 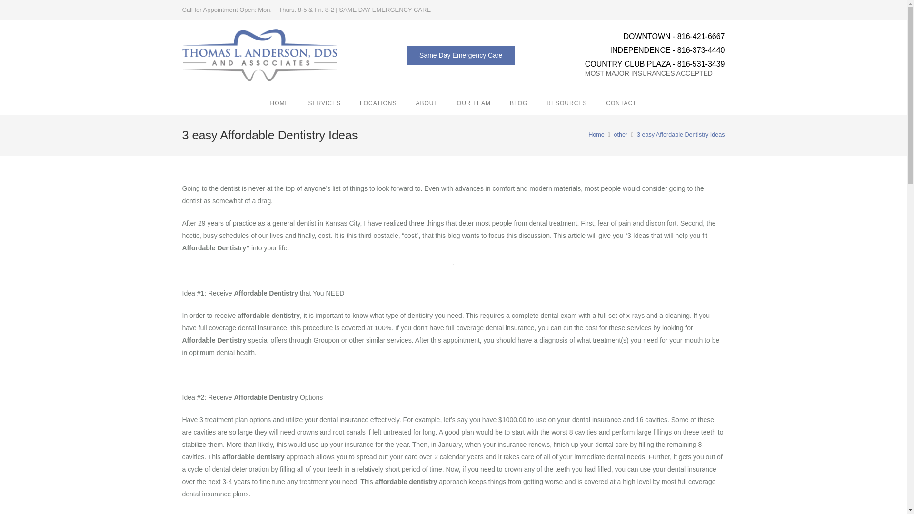 What do you see at coordinates (426, 103) in the screenshot?
I see `ABOUT` at bounding box center [426, 103].